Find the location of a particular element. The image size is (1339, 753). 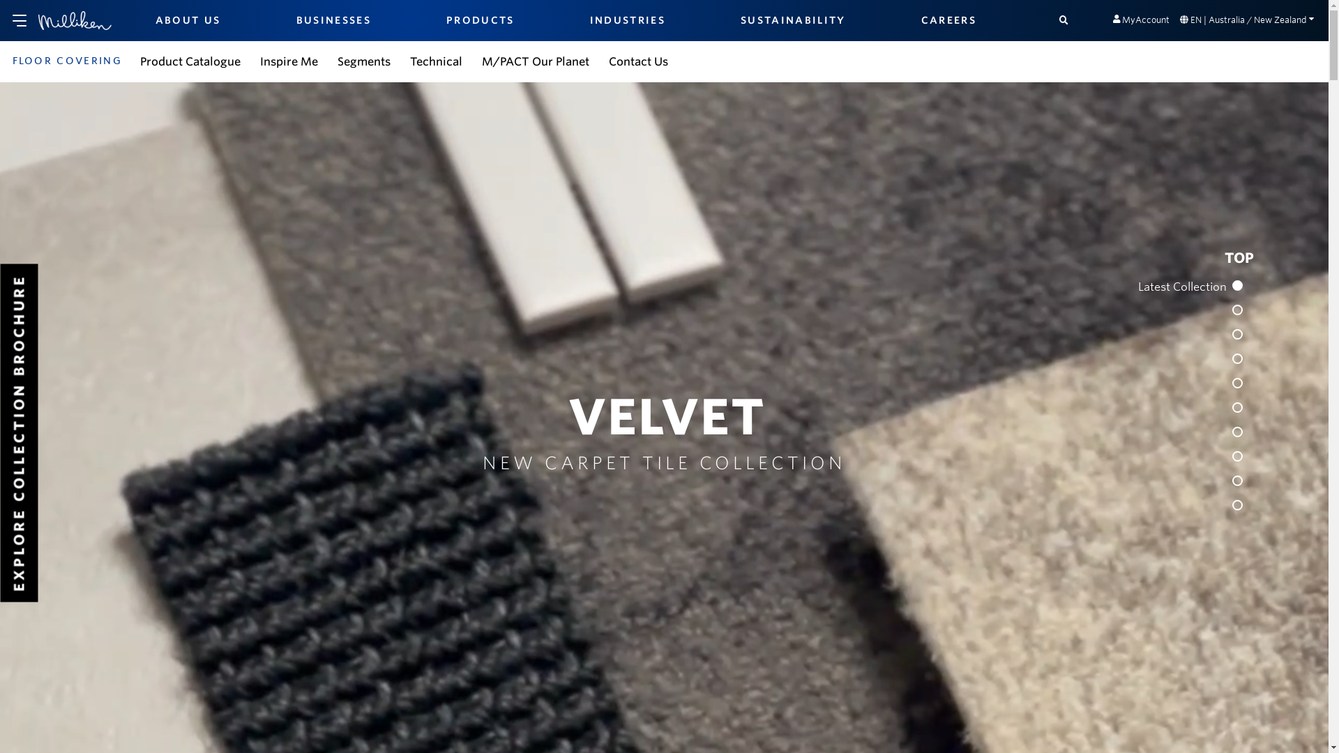

EXPLORE COLLECTION BROCHURE is located at coordinates (169, 282).